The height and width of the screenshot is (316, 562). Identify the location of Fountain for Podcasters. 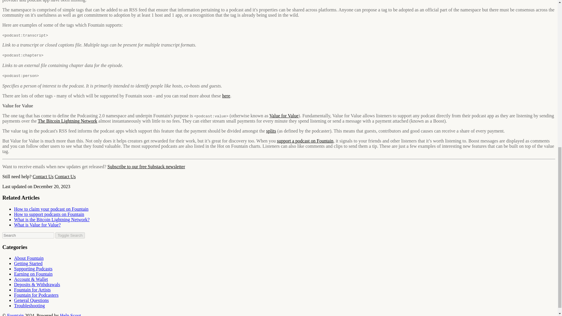
(36, 295).